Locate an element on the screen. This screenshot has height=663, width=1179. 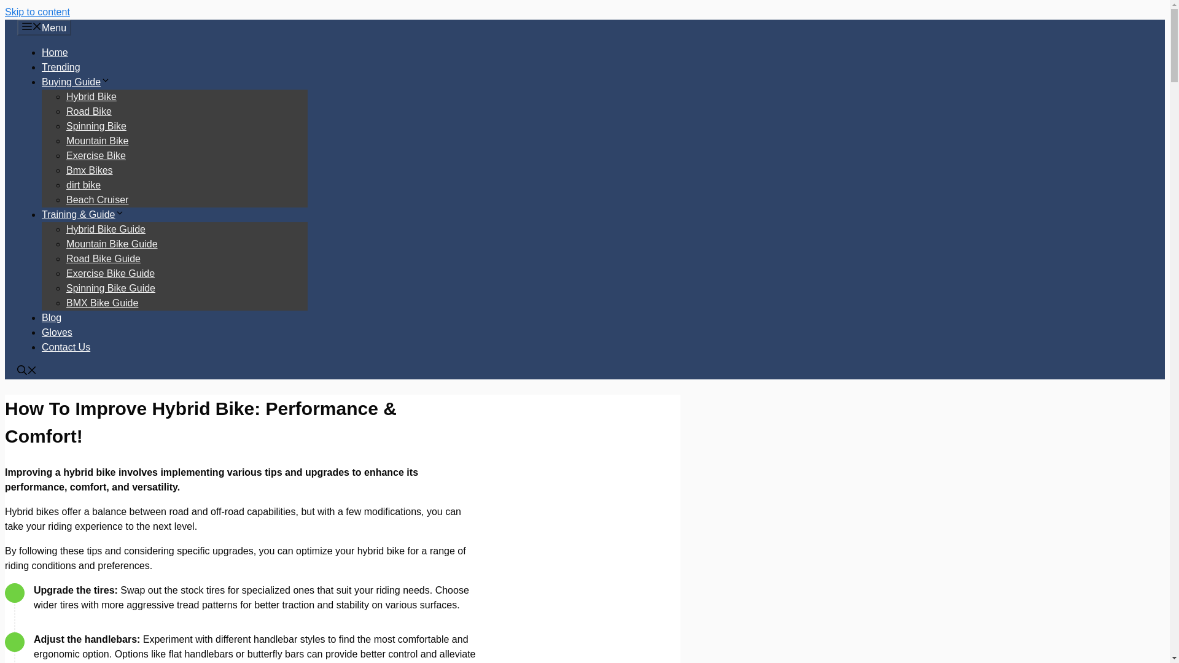
Home is located at coordinates (55, 52).